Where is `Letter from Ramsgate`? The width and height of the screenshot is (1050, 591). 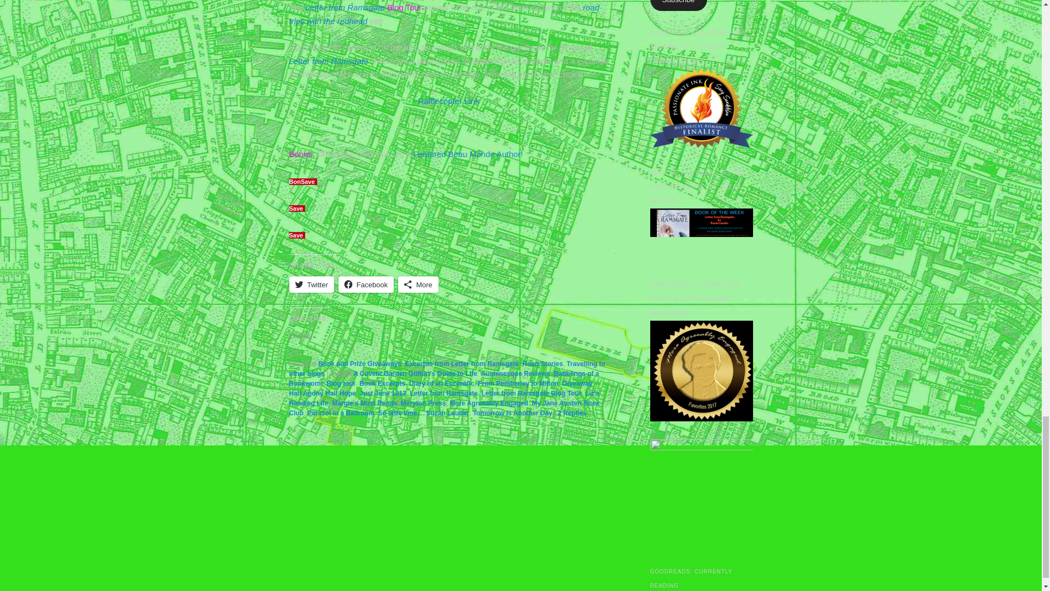 Letter from Ramsgate is located at coordinates (328, 60).